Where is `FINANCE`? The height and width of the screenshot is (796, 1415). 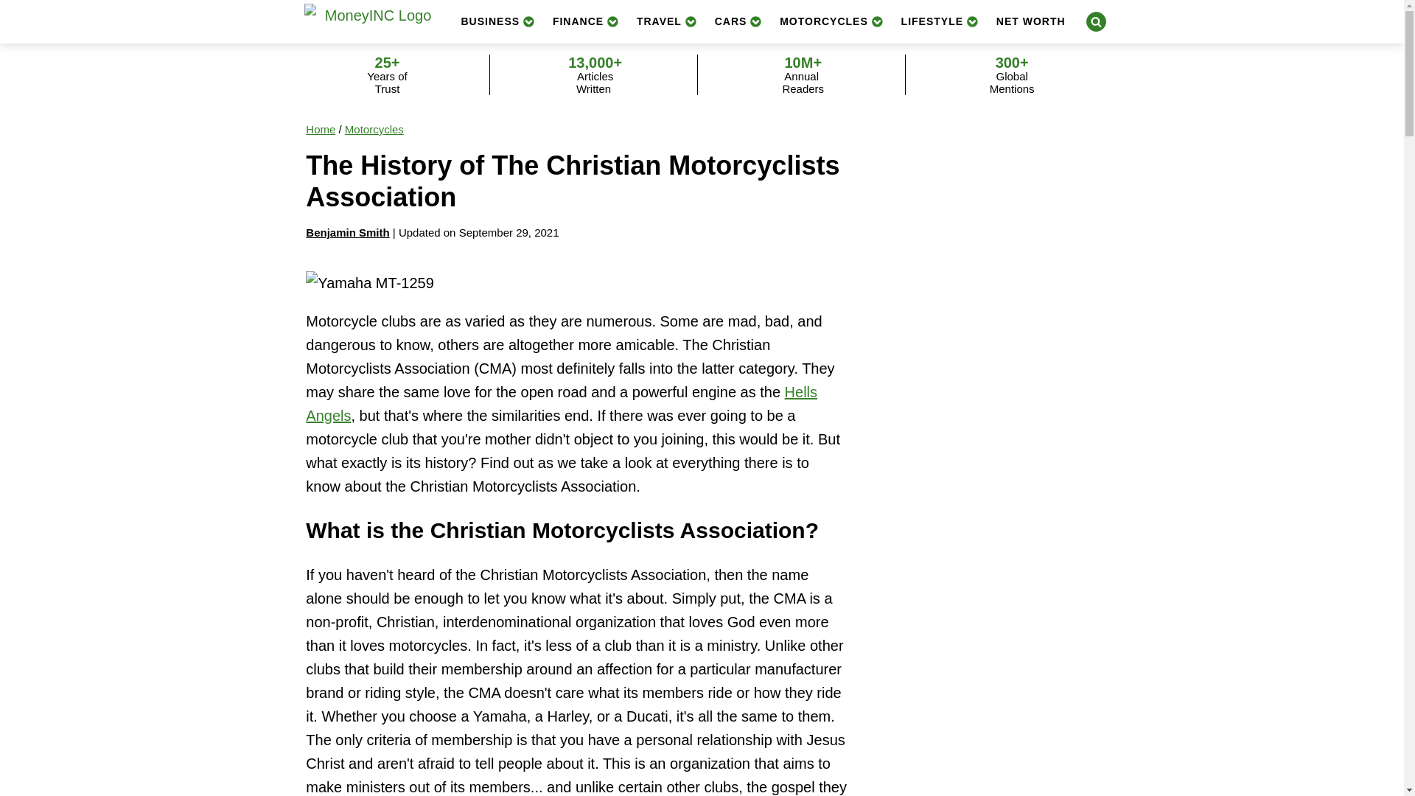 FINANCE is located at coordinates (585, 21).